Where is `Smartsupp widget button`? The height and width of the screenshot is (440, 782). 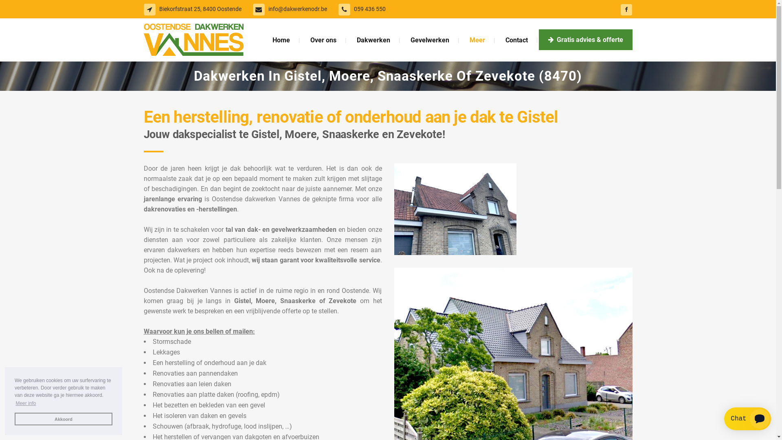 Smartsupp widget button is located at coordinates (748, 419).